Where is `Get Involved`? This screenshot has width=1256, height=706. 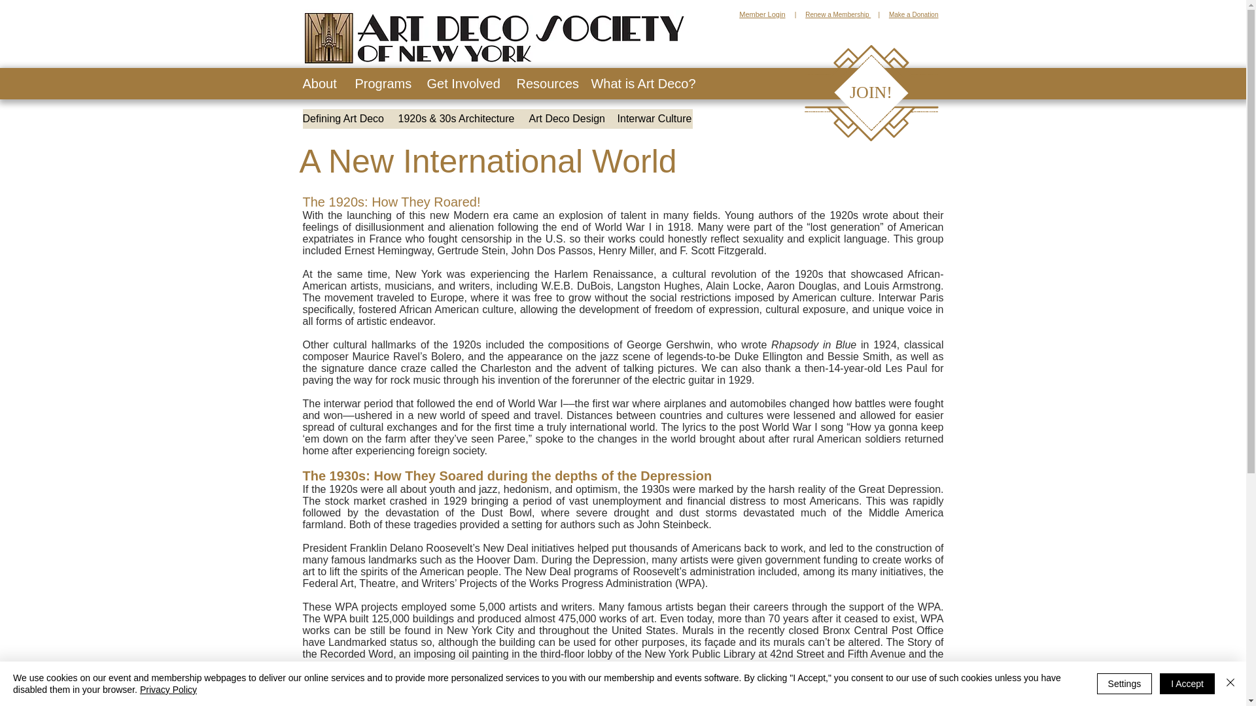 Get Involved is located at coordinates (462, 84).